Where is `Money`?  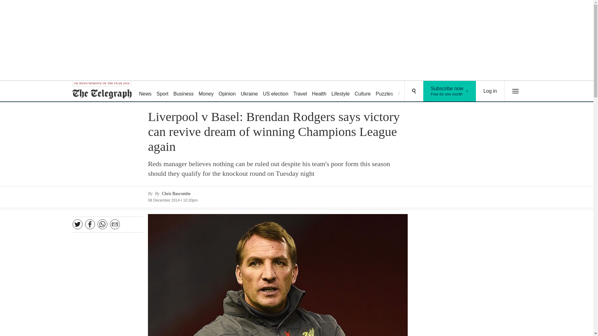 Money is located at coordinates (363, 91).